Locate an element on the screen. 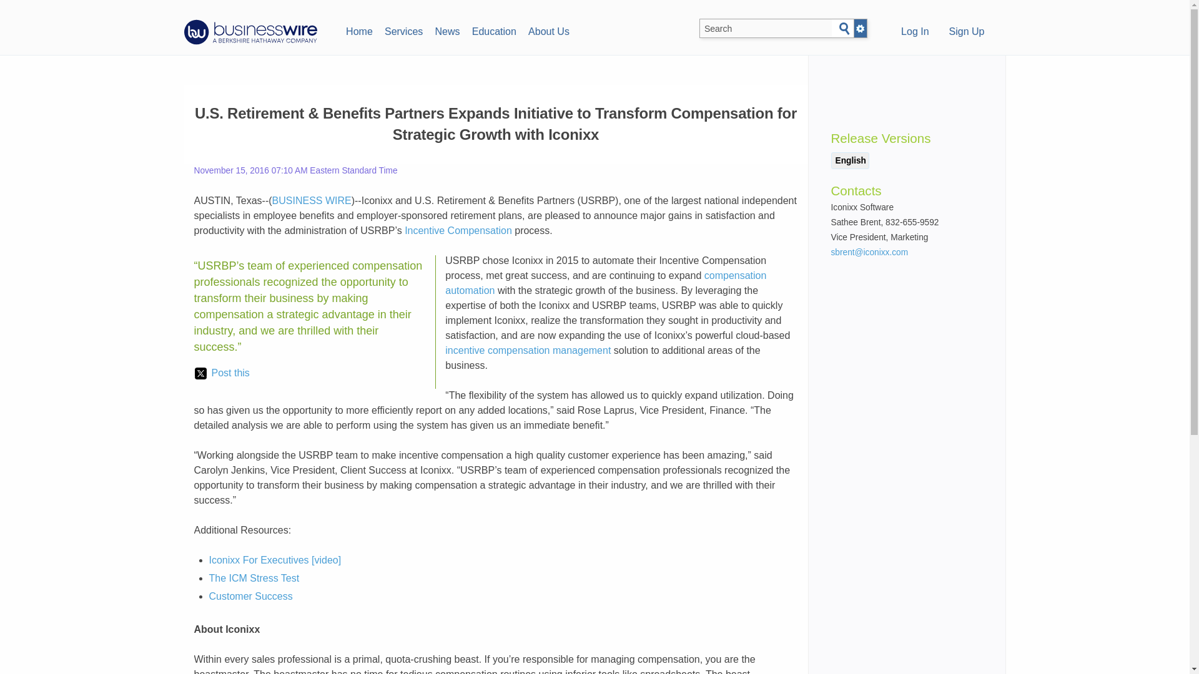  Post this is located at coordinates (222, 373).